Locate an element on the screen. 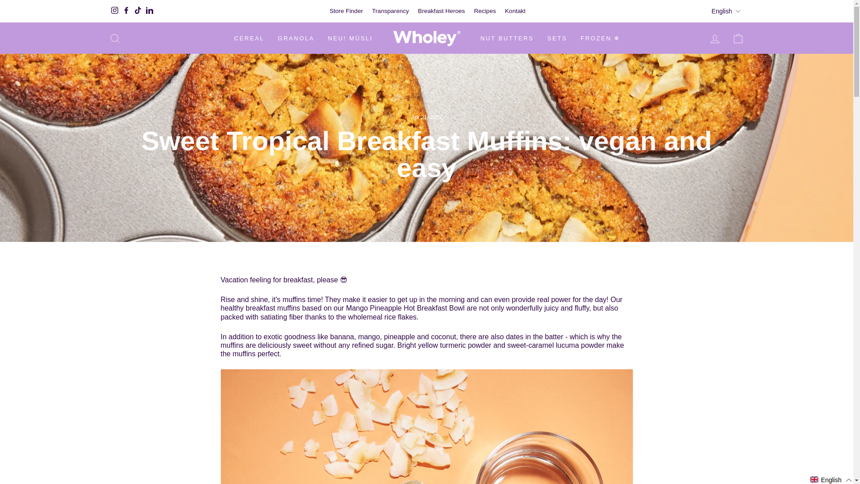  Instagram is located at coordinates (114, 11).